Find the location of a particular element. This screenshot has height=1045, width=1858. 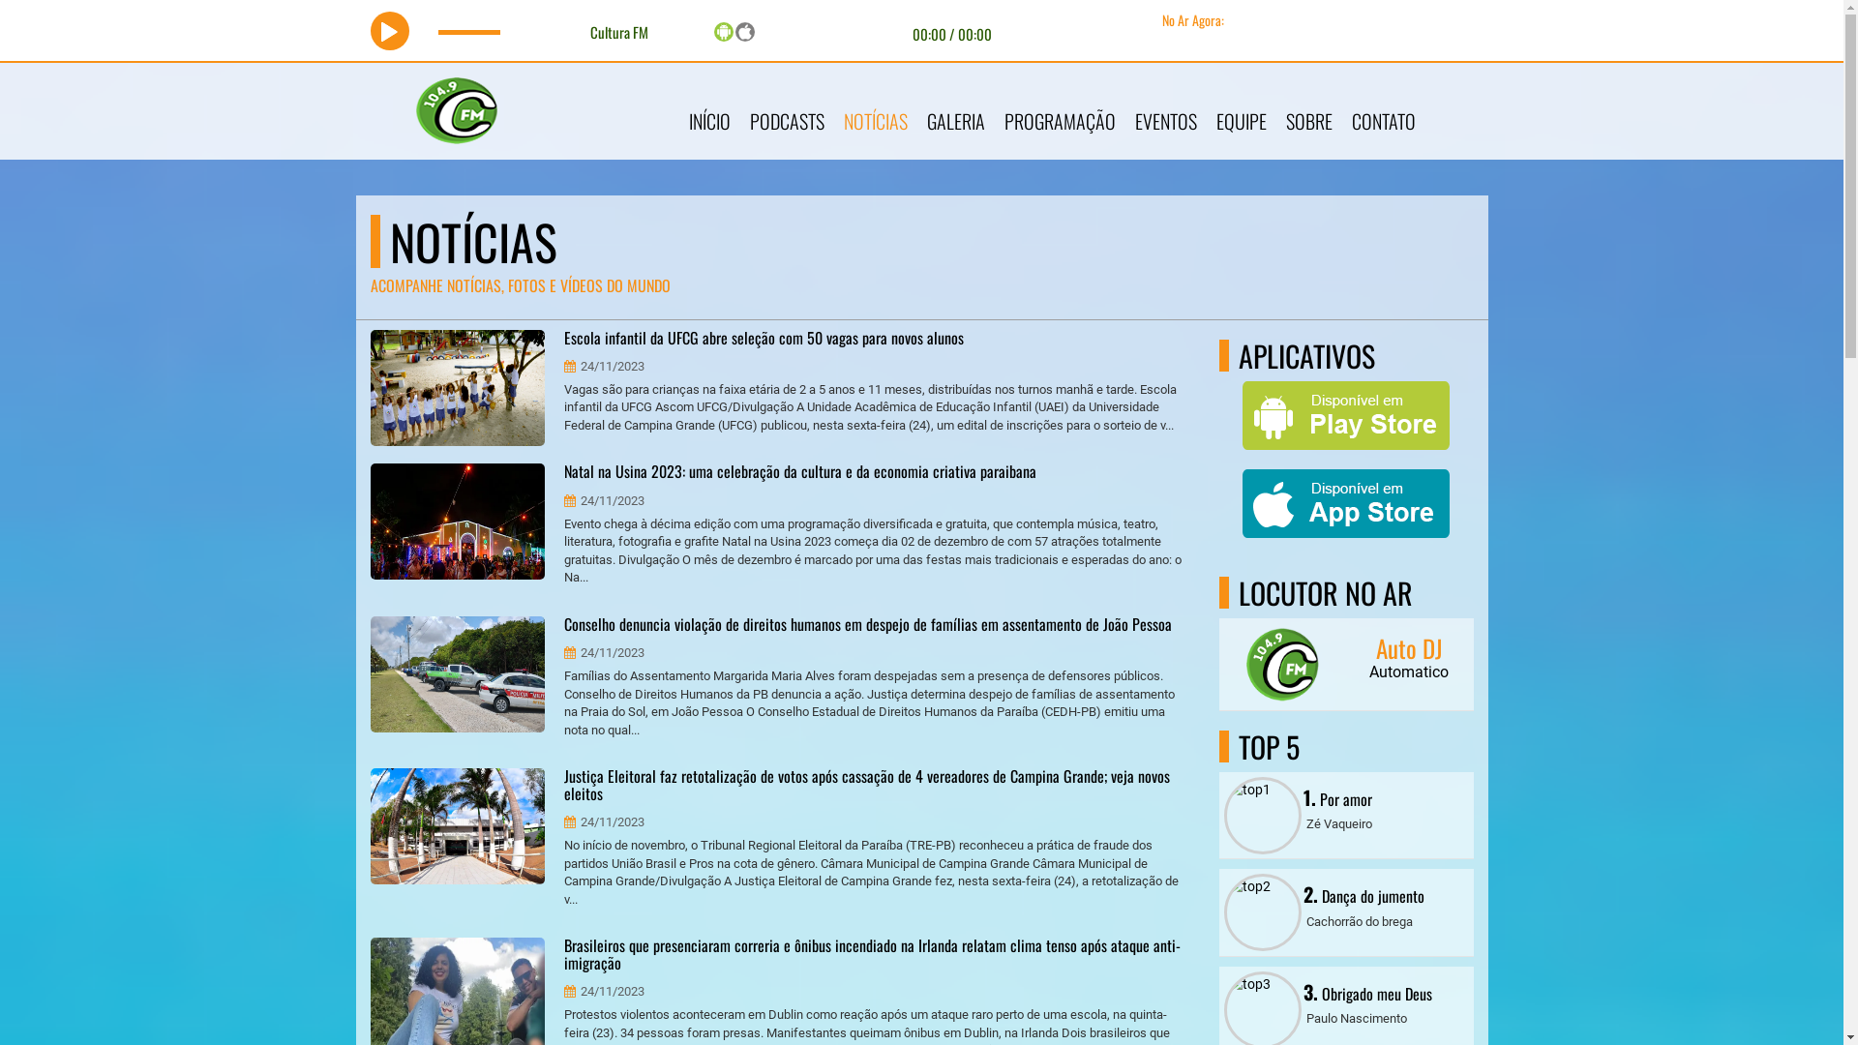

mute is located at coordinates (431, 31).